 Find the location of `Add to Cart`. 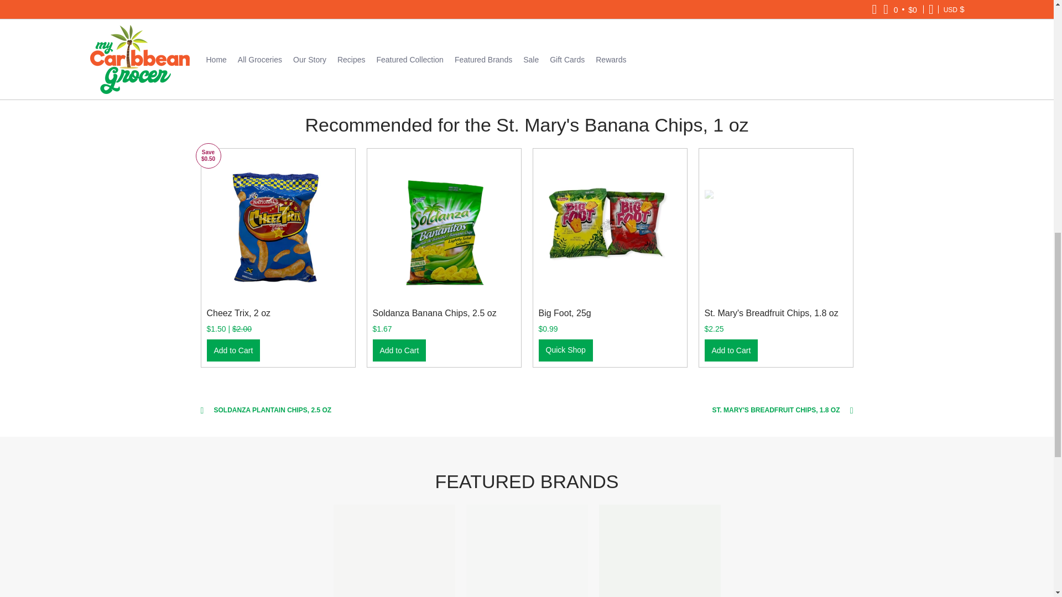

Add to Cart is located at coordinates (399, 350).